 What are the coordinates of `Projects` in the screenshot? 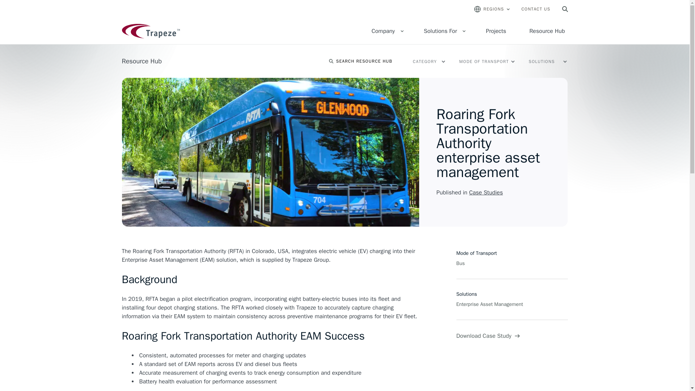 It's located at (496, 31).